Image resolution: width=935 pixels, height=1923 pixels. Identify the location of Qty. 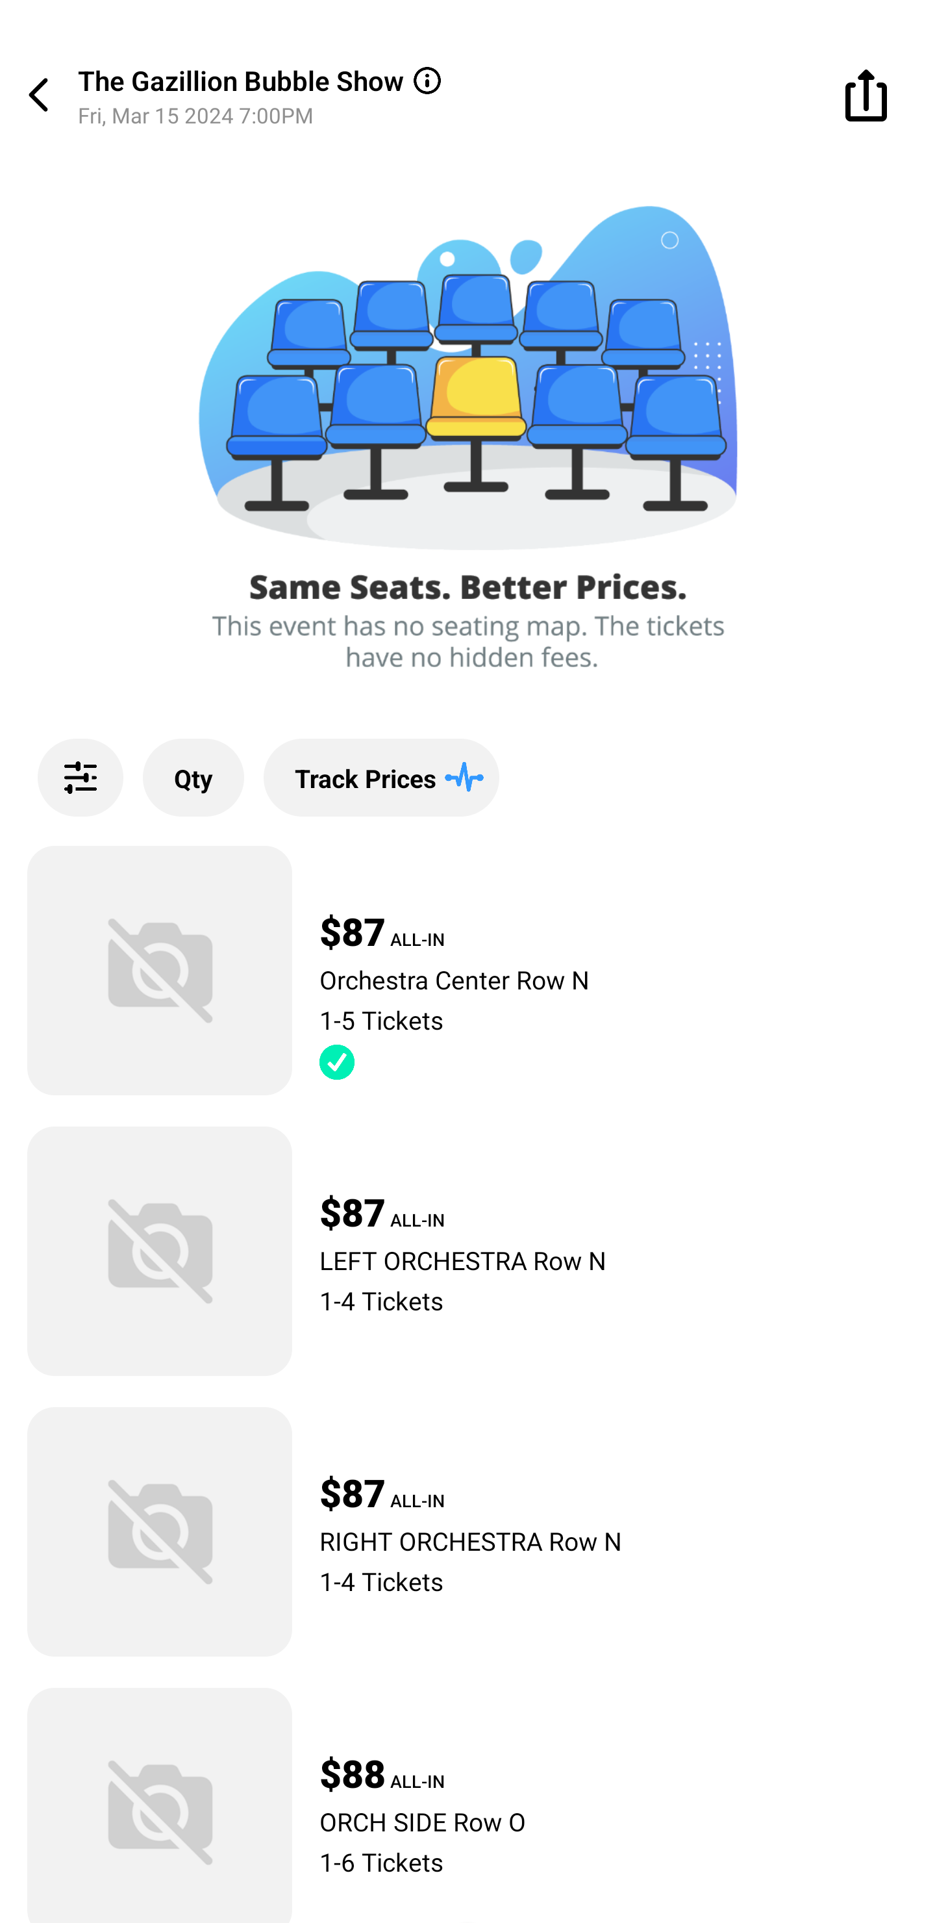
(193, 778).